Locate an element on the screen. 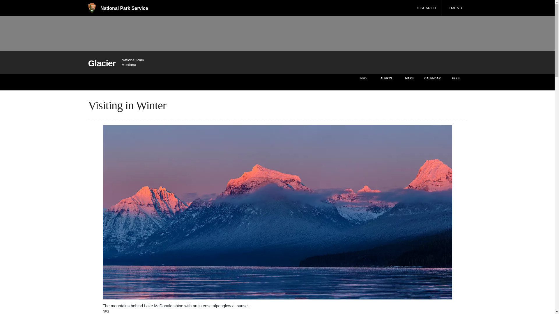 This screenshot has width=559, height=314. Glacier is located at coordinates (102, 63).